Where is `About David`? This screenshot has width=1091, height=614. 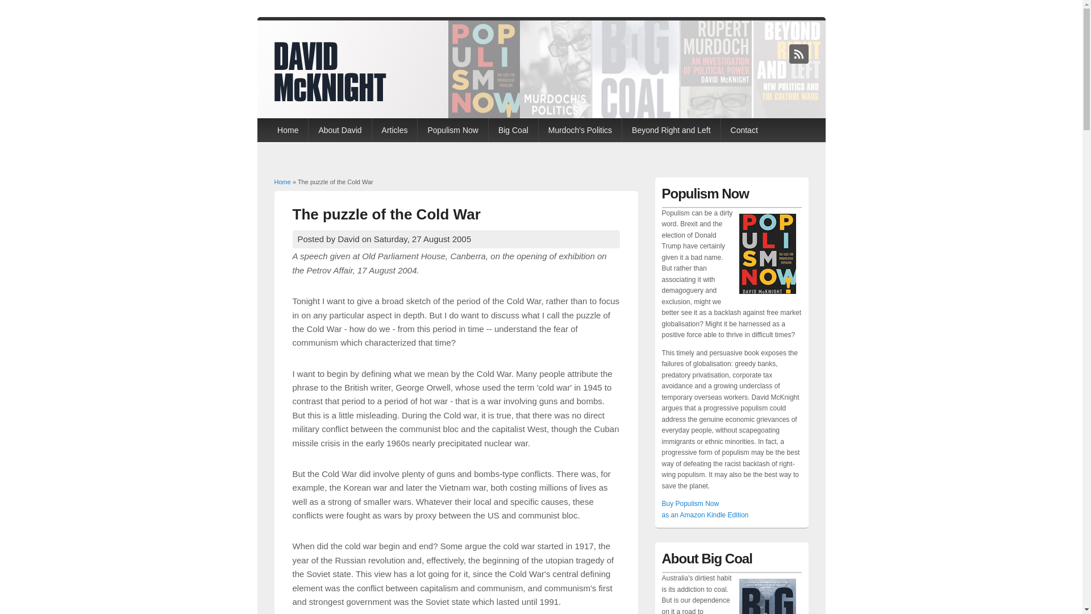
About David is located at coordinates (340, 130).